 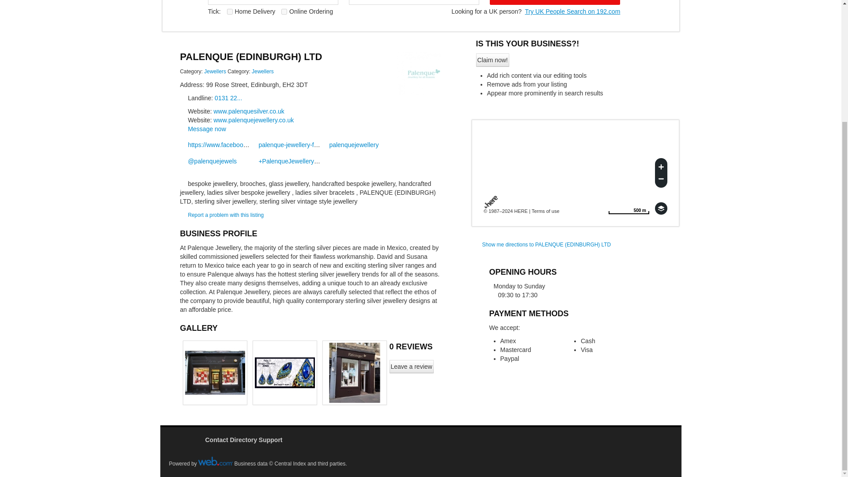 What do you see at coordinates (572, 11) in the screenshot?
I see `palenquejewellery` at bounding box center [572, 11].